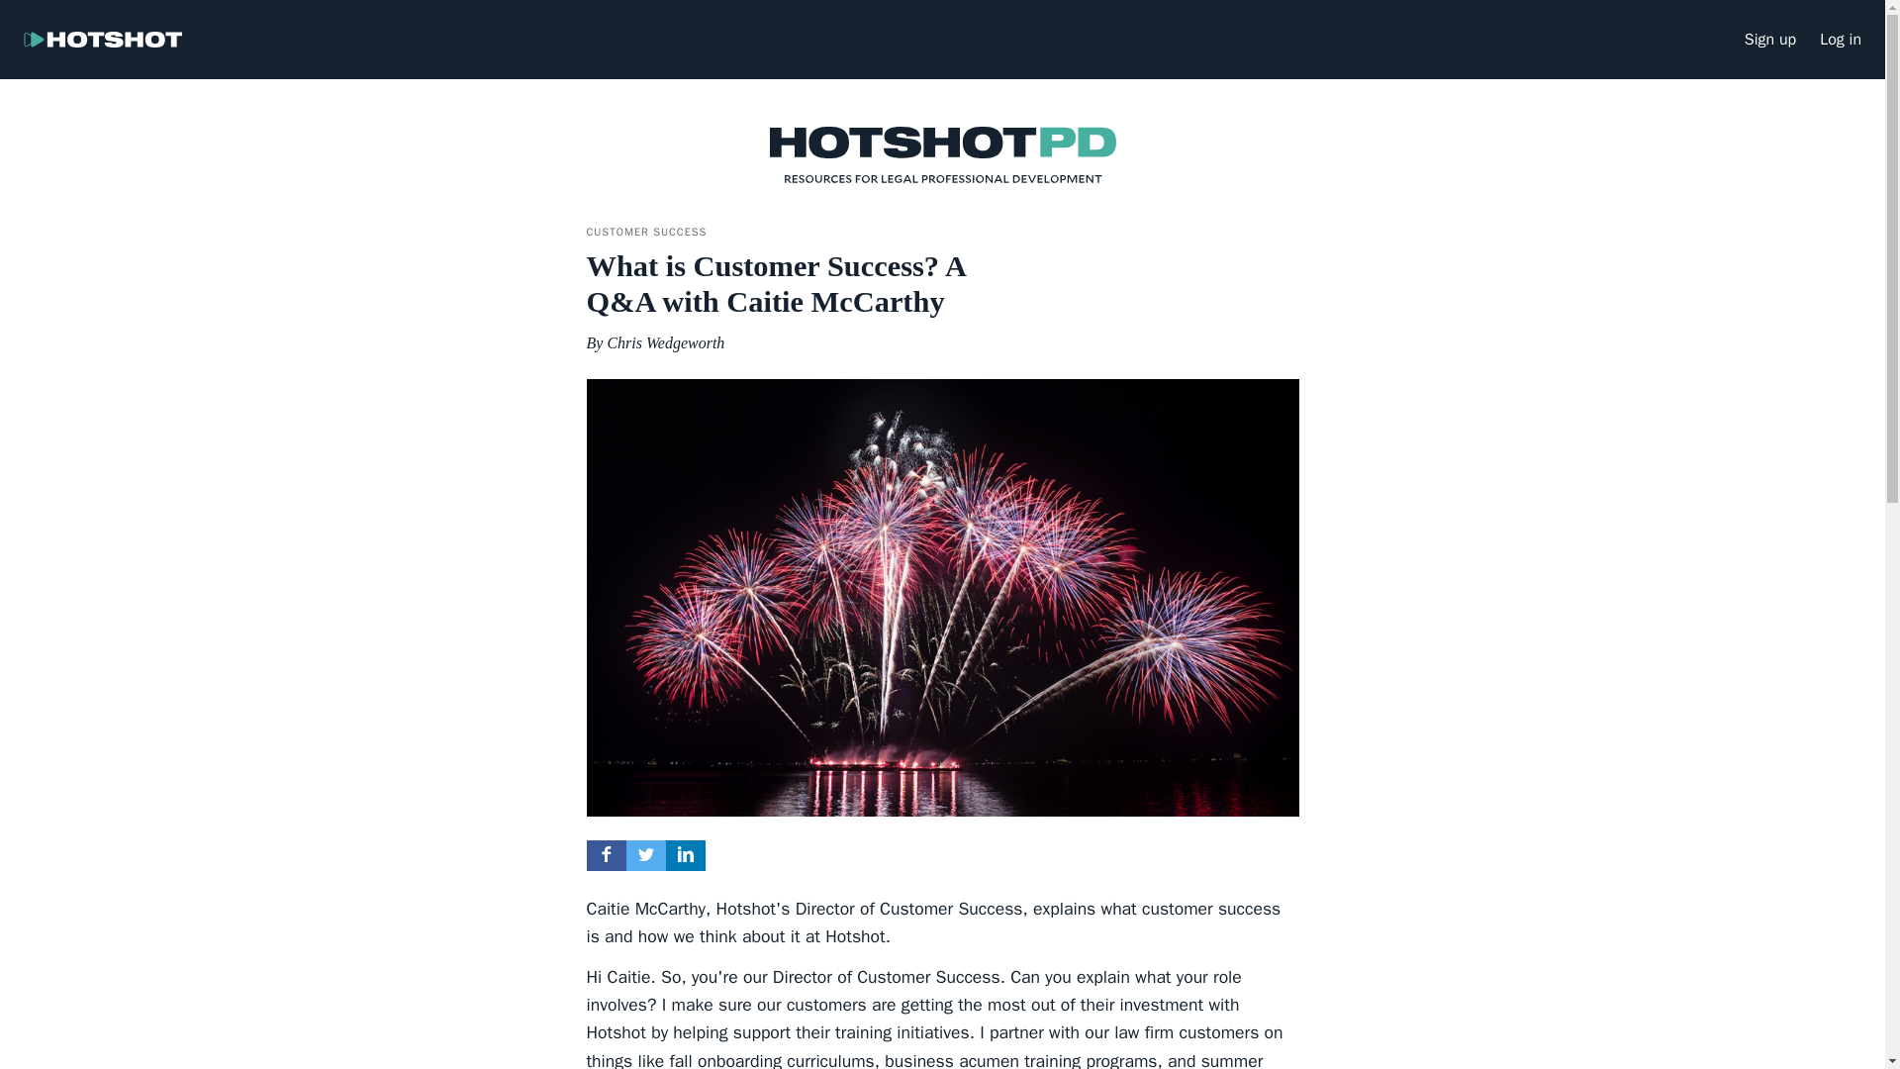 The image size is (1900, 1069). What do you see at coordinates (1769, 44) in the screenshot?
I see `Sign up` at bounding box center [1769, 44].